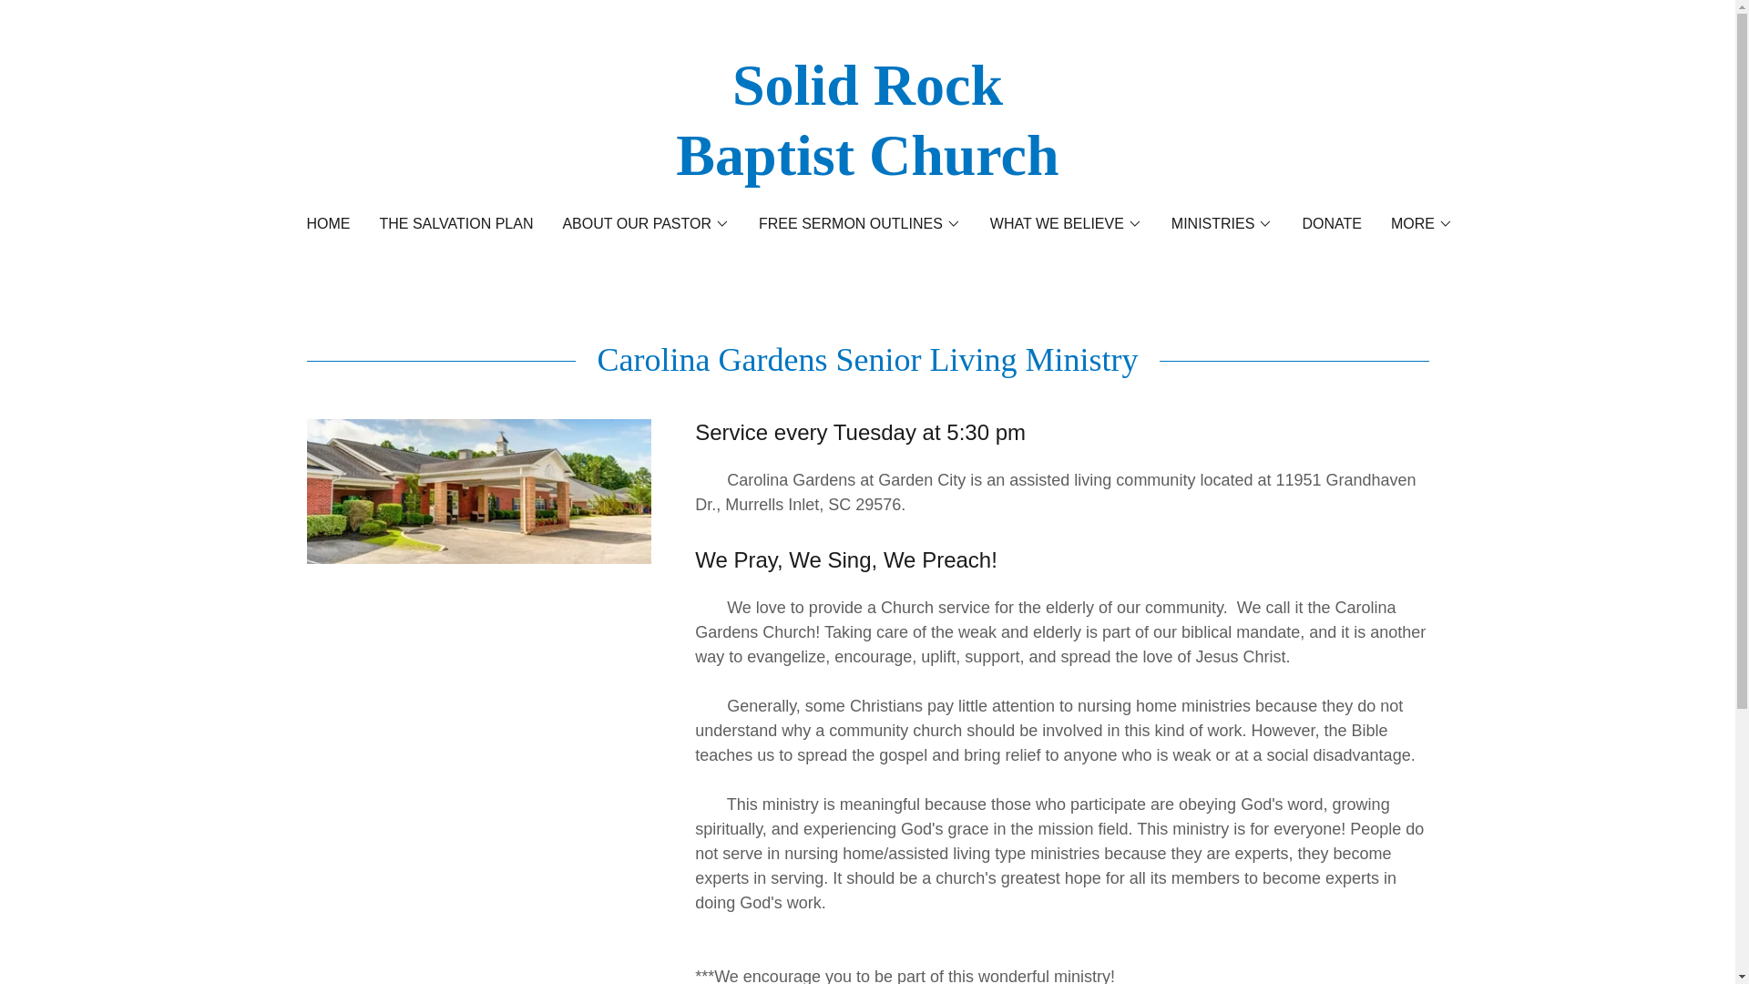 This screenshot has width=1749, height=984. Describe the element at coordinates (1330, 223) in the screenshot. I see `DONATE` at that location.